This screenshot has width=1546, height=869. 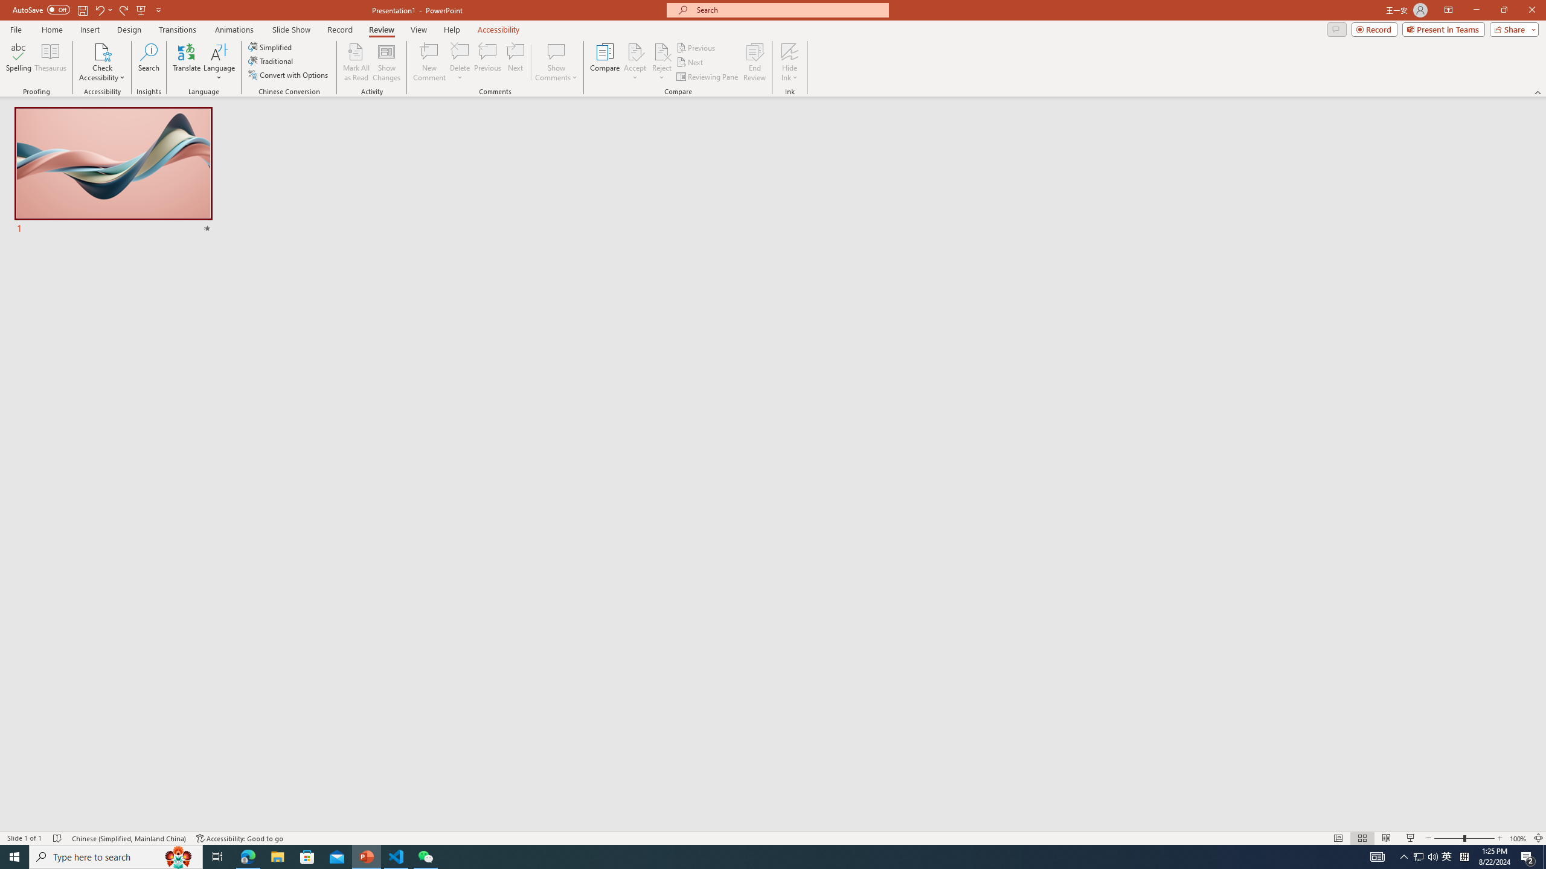 What do you see at coordinates (50, 62) in the screenshot?
I see `Thesaurus...` at bounding box center [50, 62].